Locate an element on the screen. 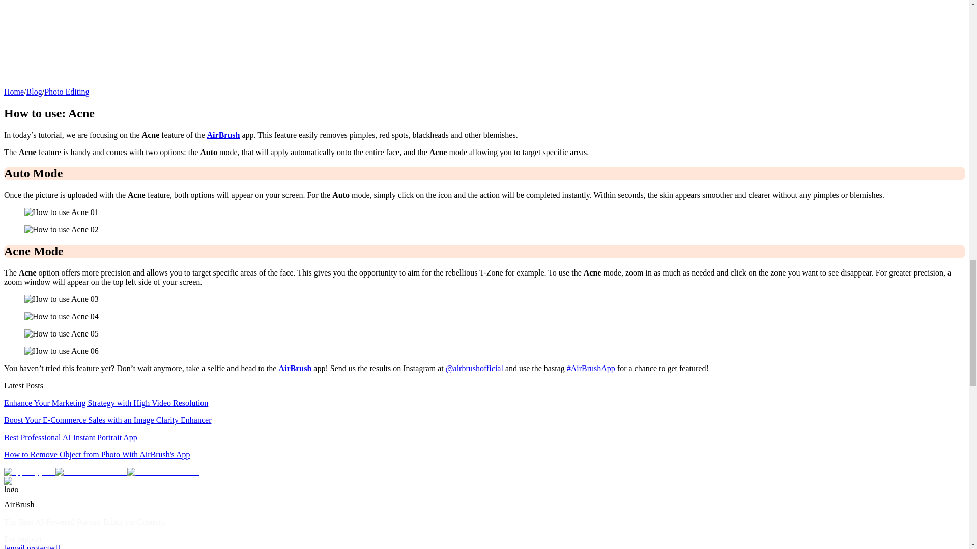 Image resolution: width=977 pixels, height=549 pixels. AirBrush is located at coordinates (295, 368).